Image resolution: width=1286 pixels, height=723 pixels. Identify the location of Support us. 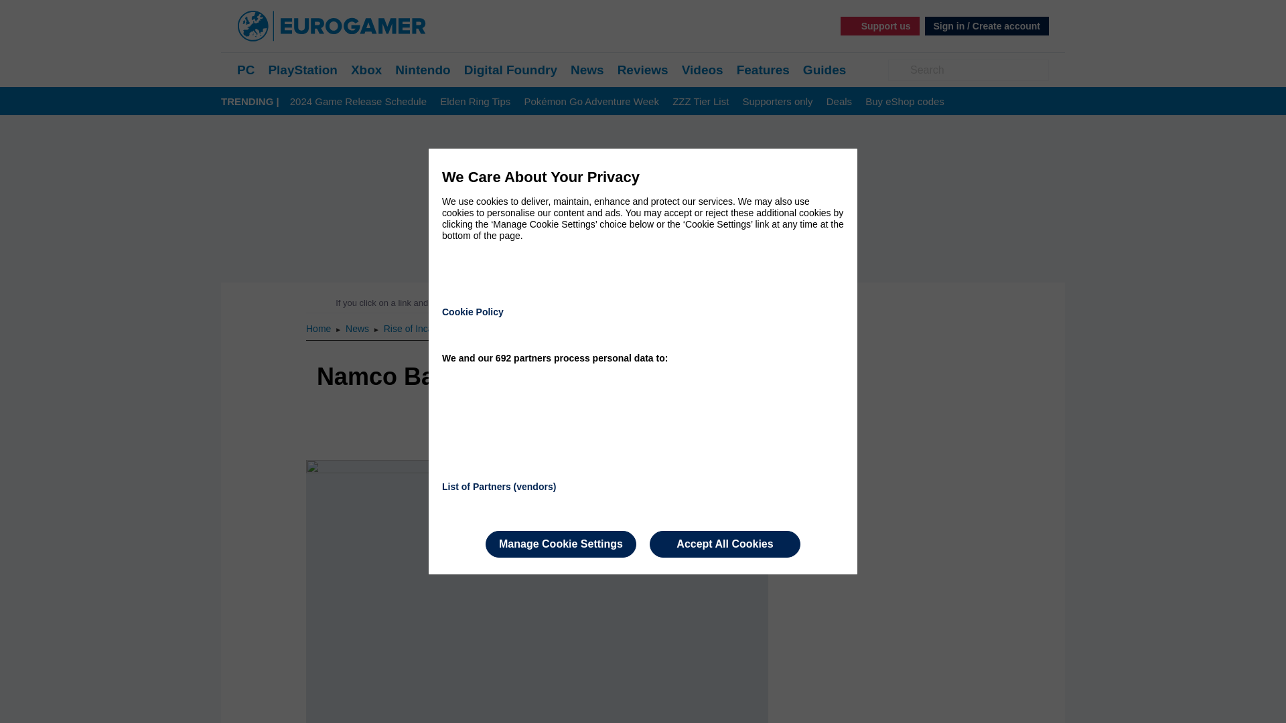
(880, 25).